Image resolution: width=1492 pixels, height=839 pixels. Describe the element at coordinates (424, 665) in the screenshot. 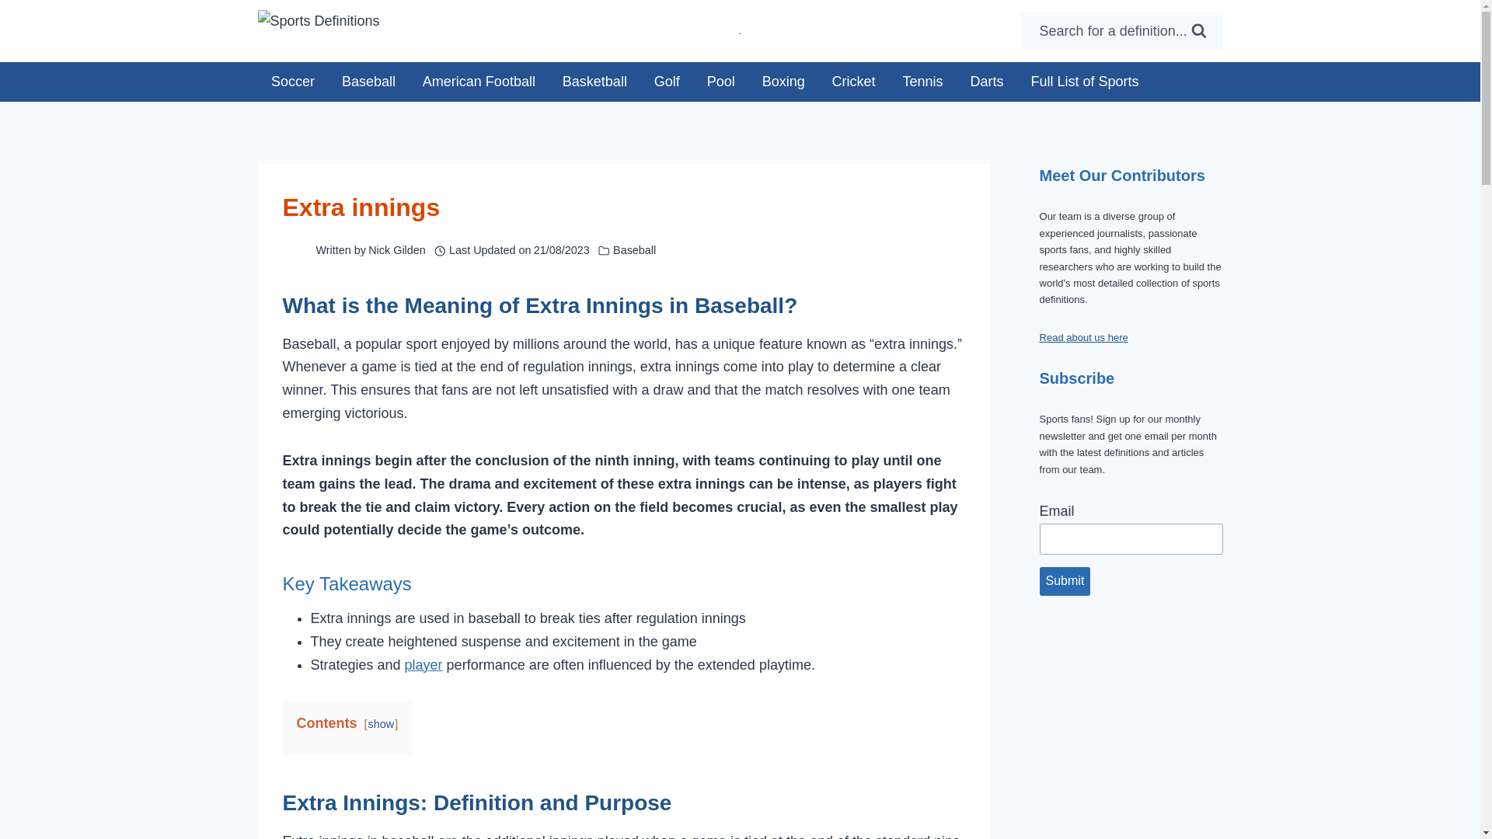

I see `player` at that location.